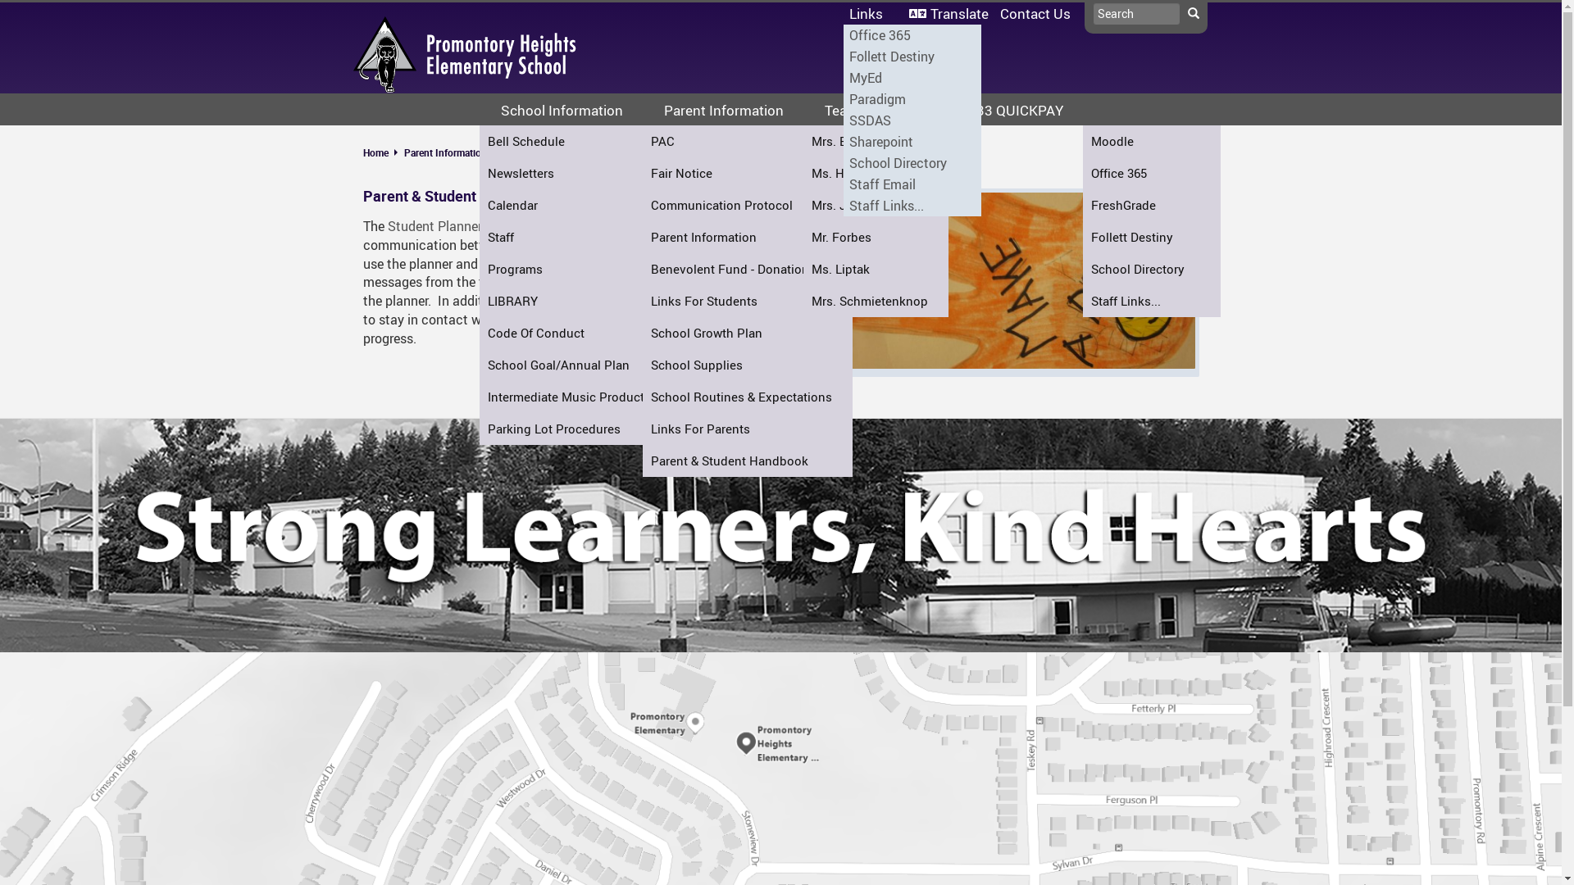  I want to click on Intermediate Music Production, so click(580, 397).